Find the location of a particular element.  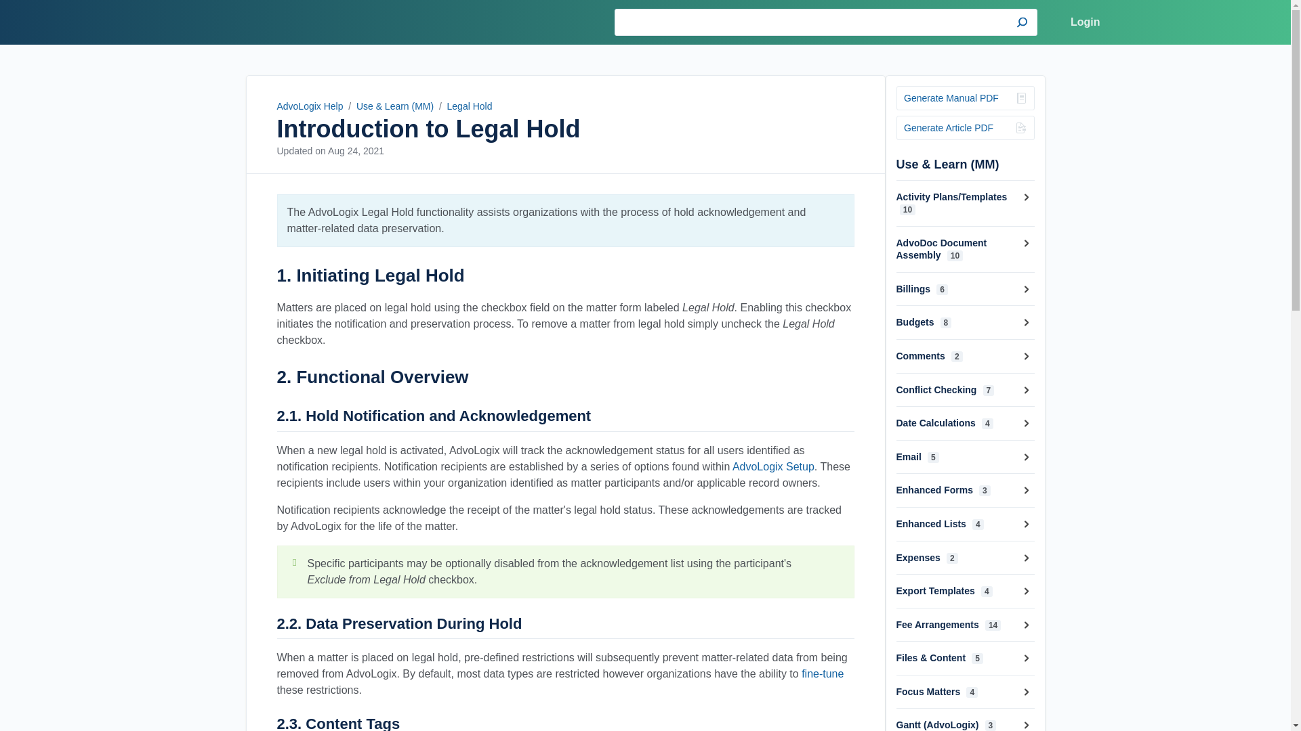

fine-tune is located at coordinates (822, 674).